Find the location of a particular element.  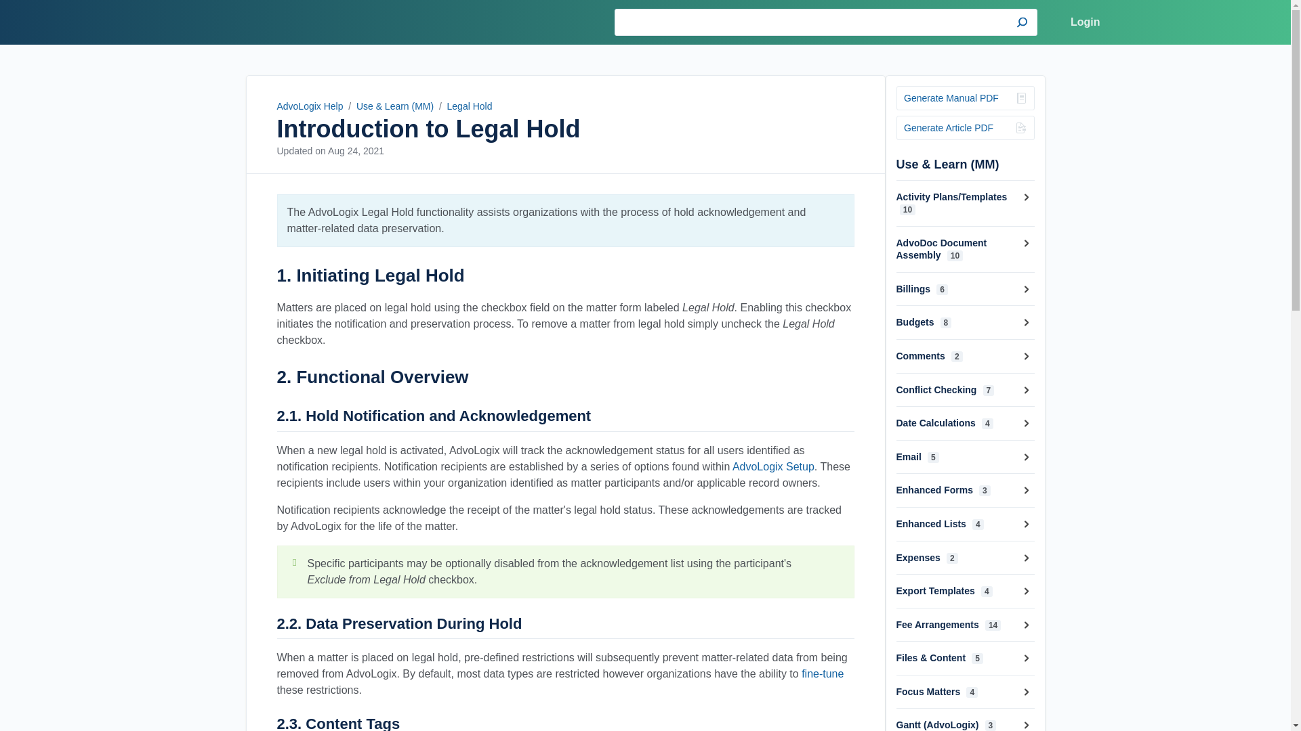

fine-tune is located at coordinates (822, 674).